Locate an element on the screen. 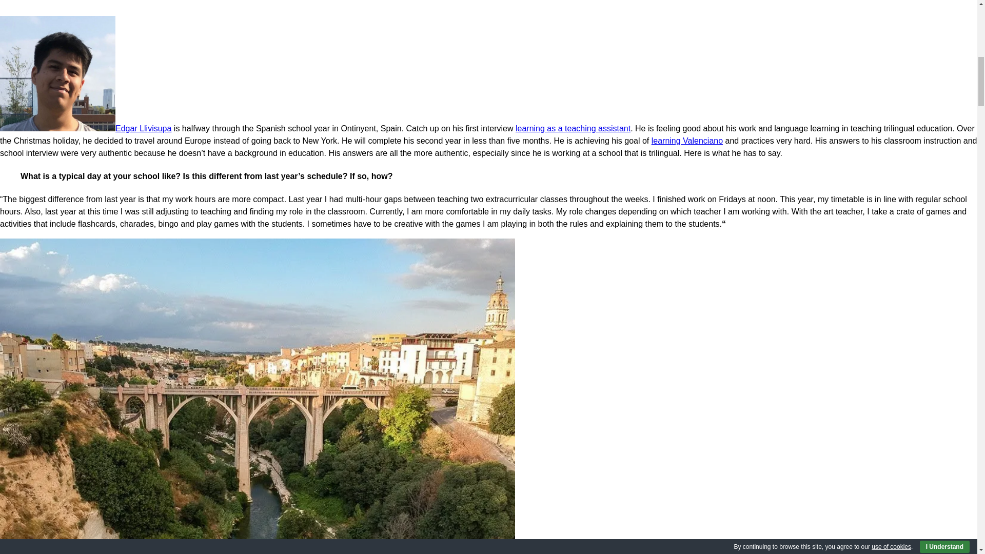 This screenshot has height=554, width=985. learning as a teaching assistant is located at coordinates (573, 128).